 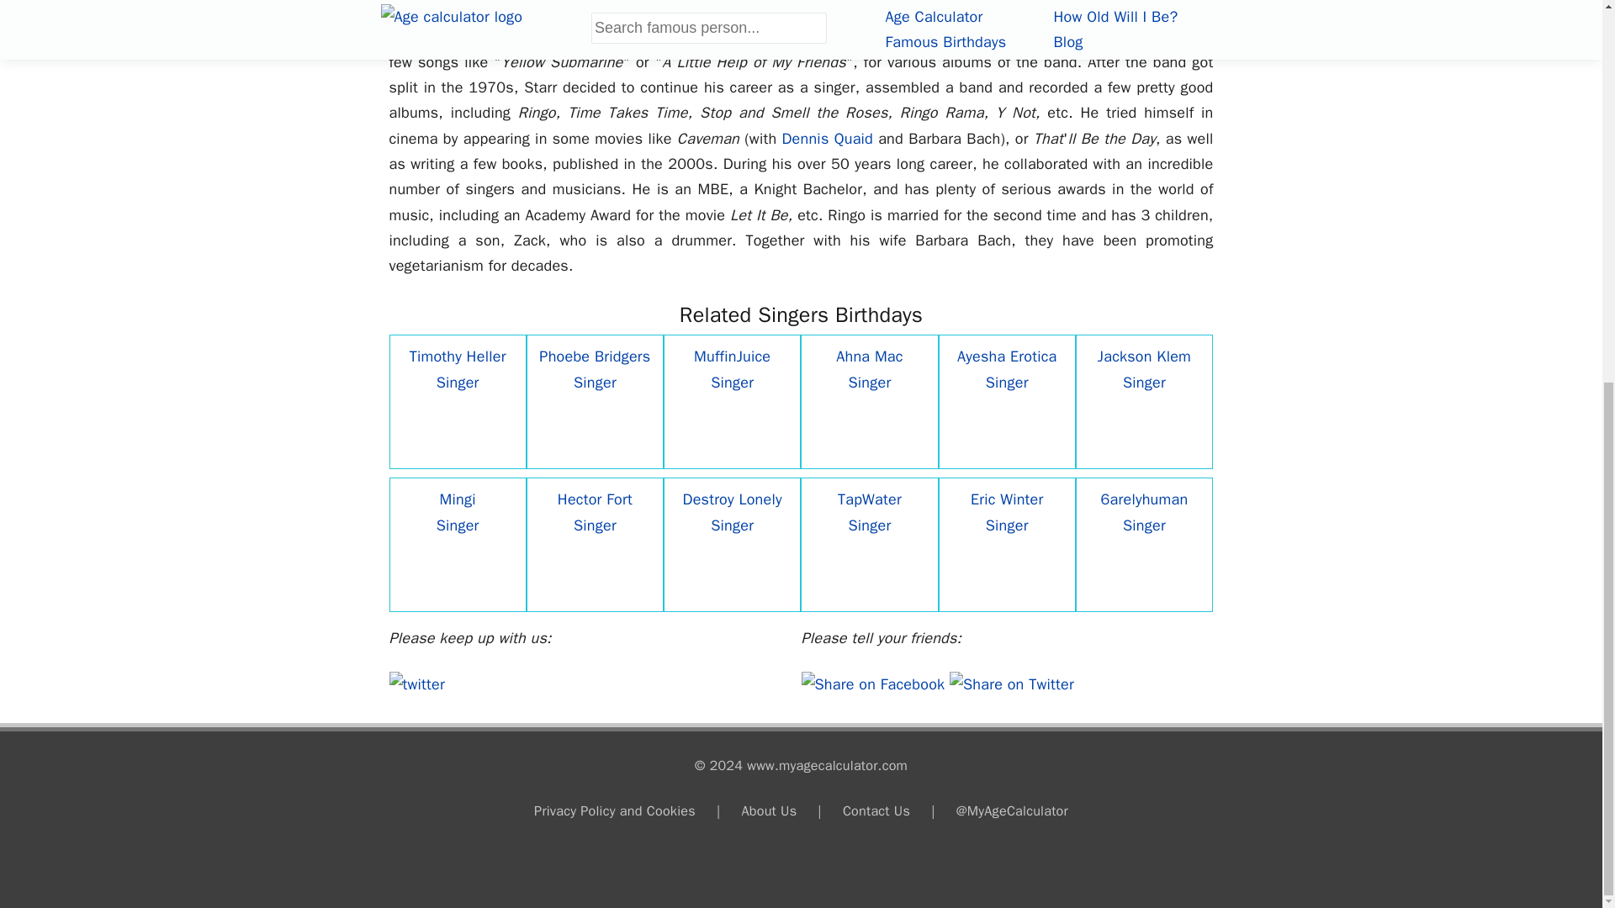 What do you see at coordinates (615, 810) in the screenshot?
I see `Privacy Policy and Cookies` at bounding box center [615, 810].